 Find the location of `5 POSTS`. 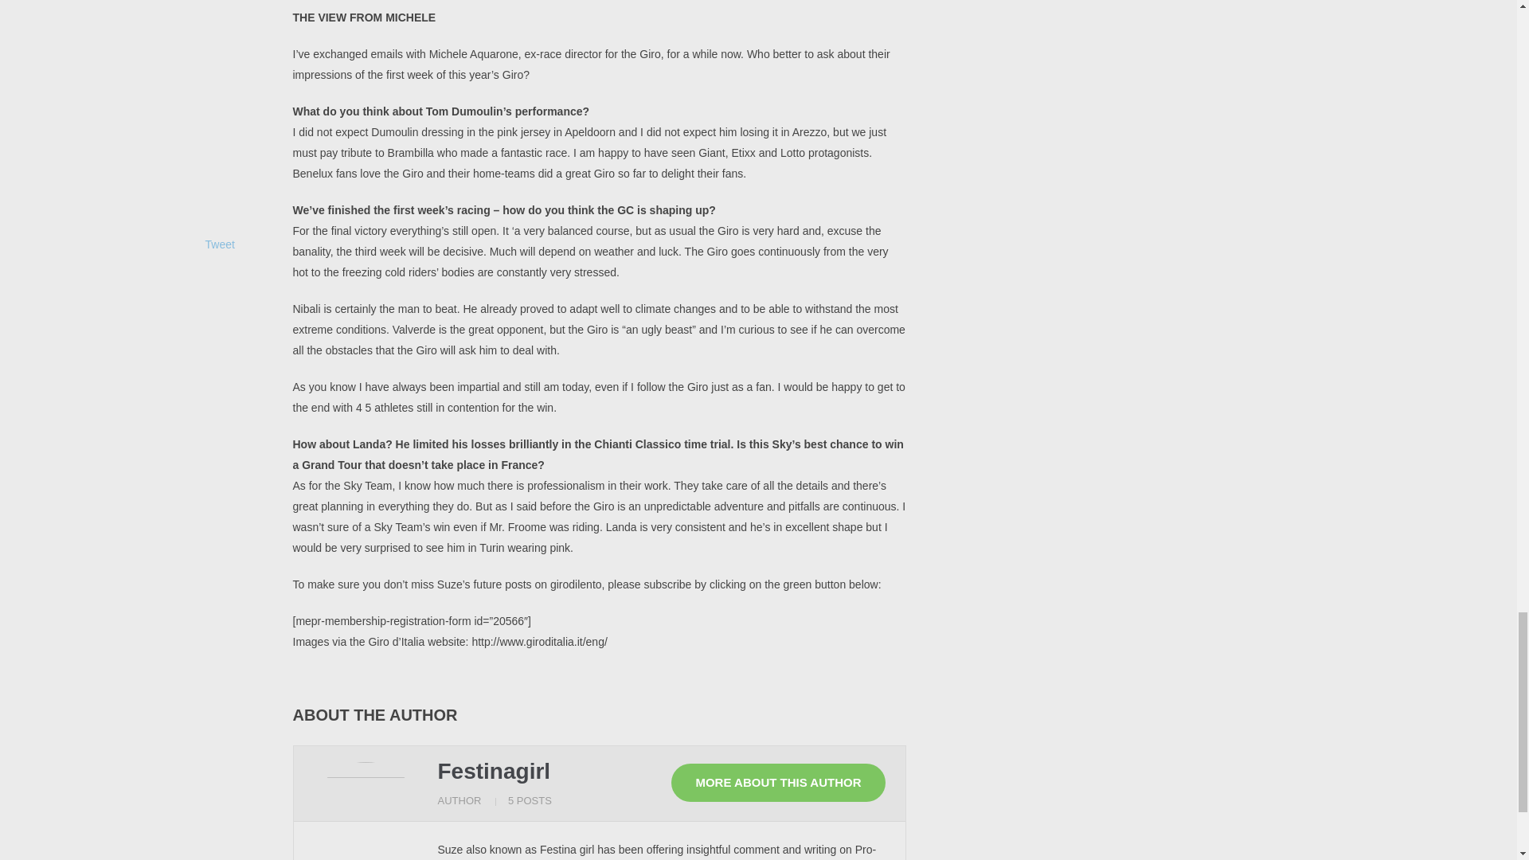

5 POSTS is located at coordinates (530, 800).